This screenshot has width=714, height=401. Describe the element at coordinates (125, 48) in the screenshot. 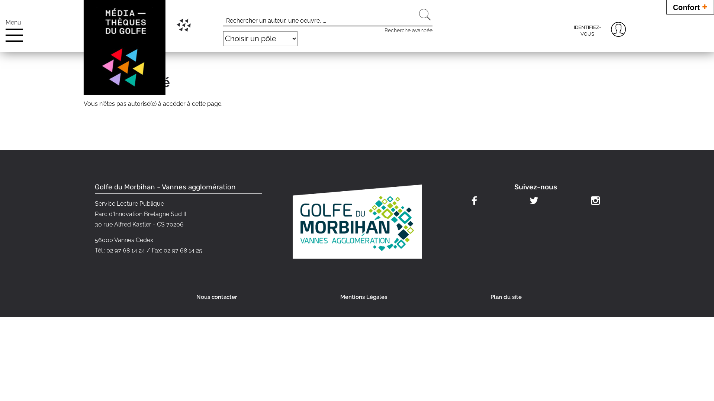

I see `Accueil` at that location.